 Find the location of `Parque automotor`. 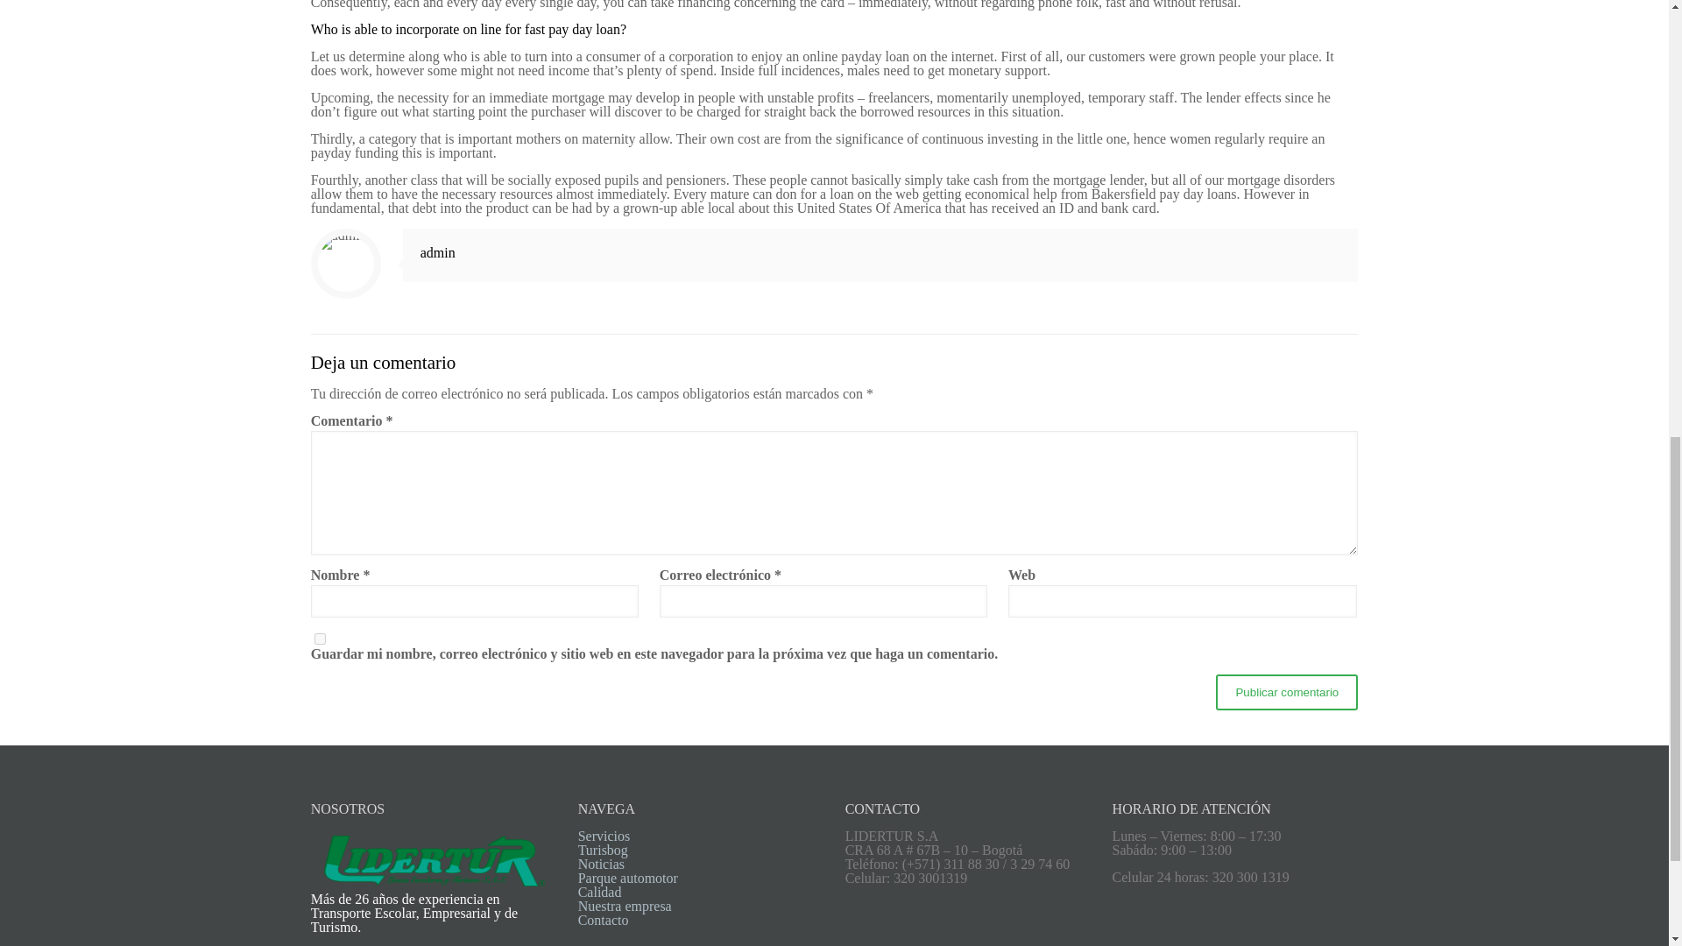

Parque automotor is located at coordinates (627, 878).